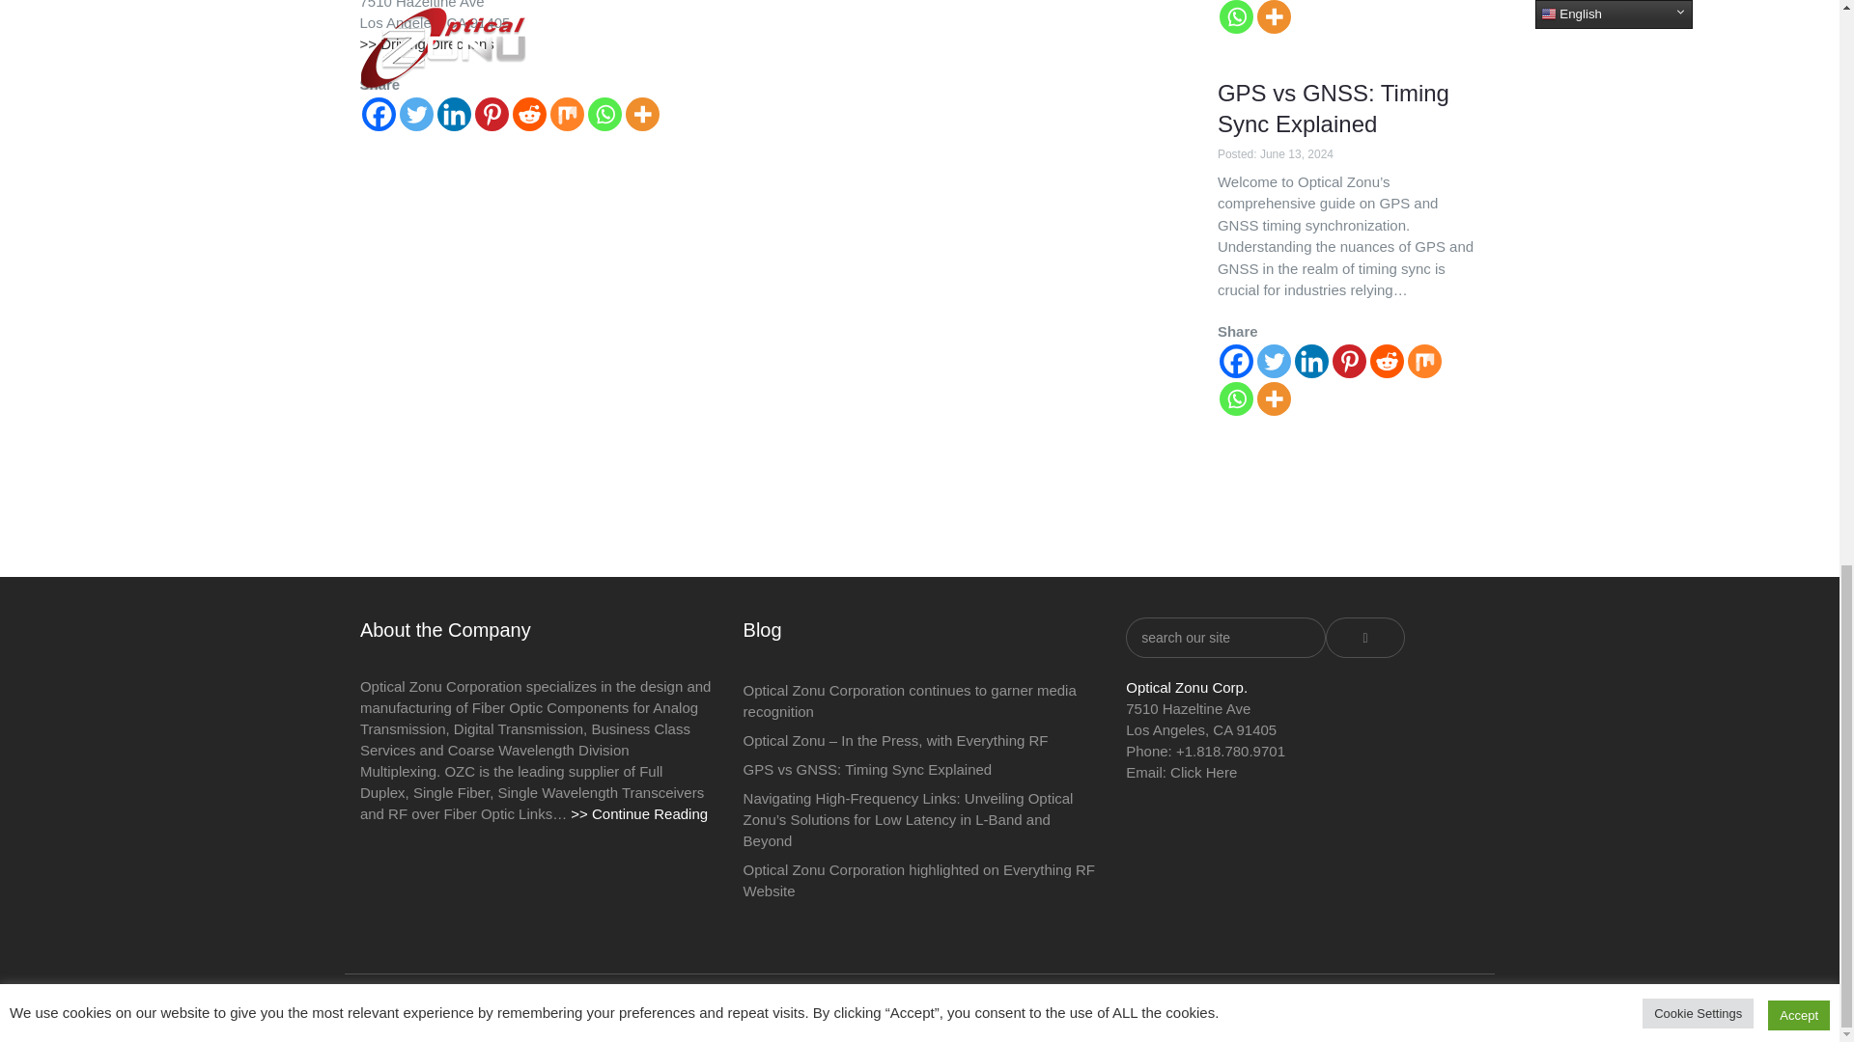 The image size is (1854, 1042). Describe the element at coordinates (453, 114) in the screenshot. I see `Linkedin` at that location.